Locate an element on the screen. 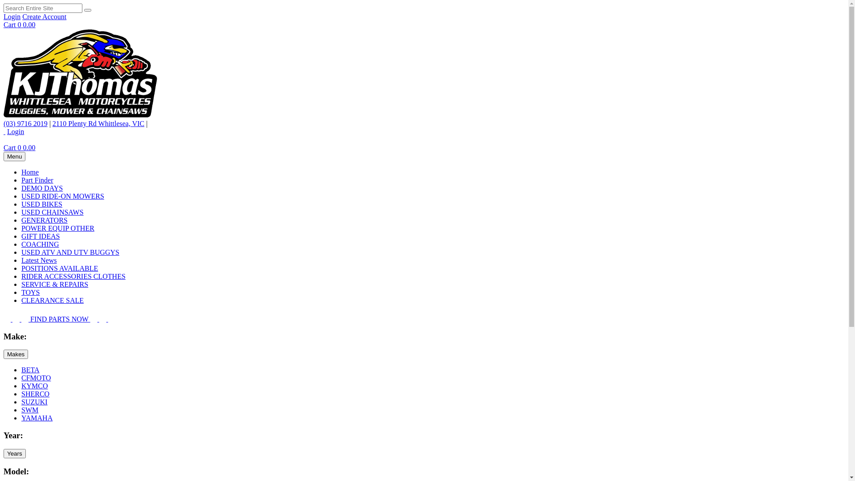  DEMO DAYS is located at coordinates (42, 188).